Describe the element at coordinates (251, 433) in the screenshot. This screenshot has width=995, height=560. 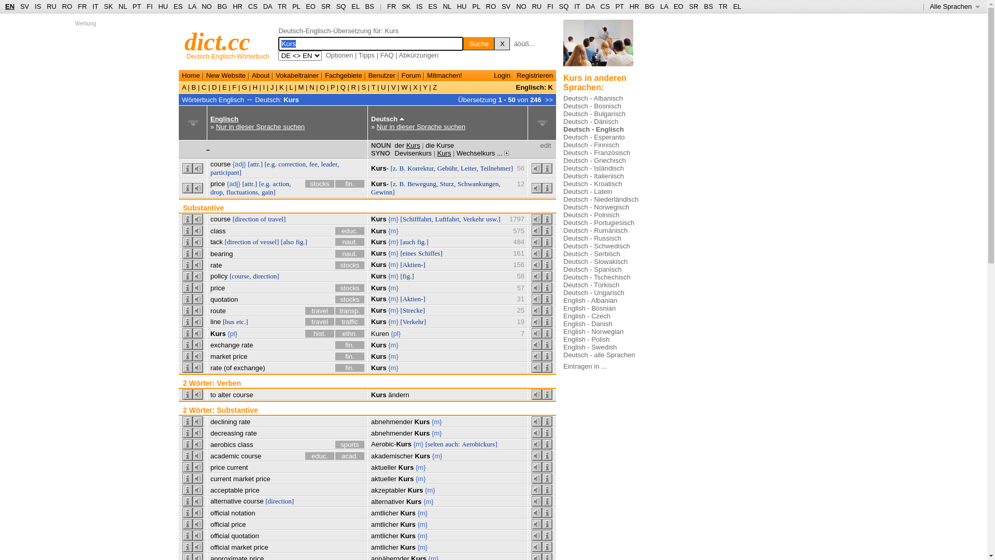
I see `rate` at that location.